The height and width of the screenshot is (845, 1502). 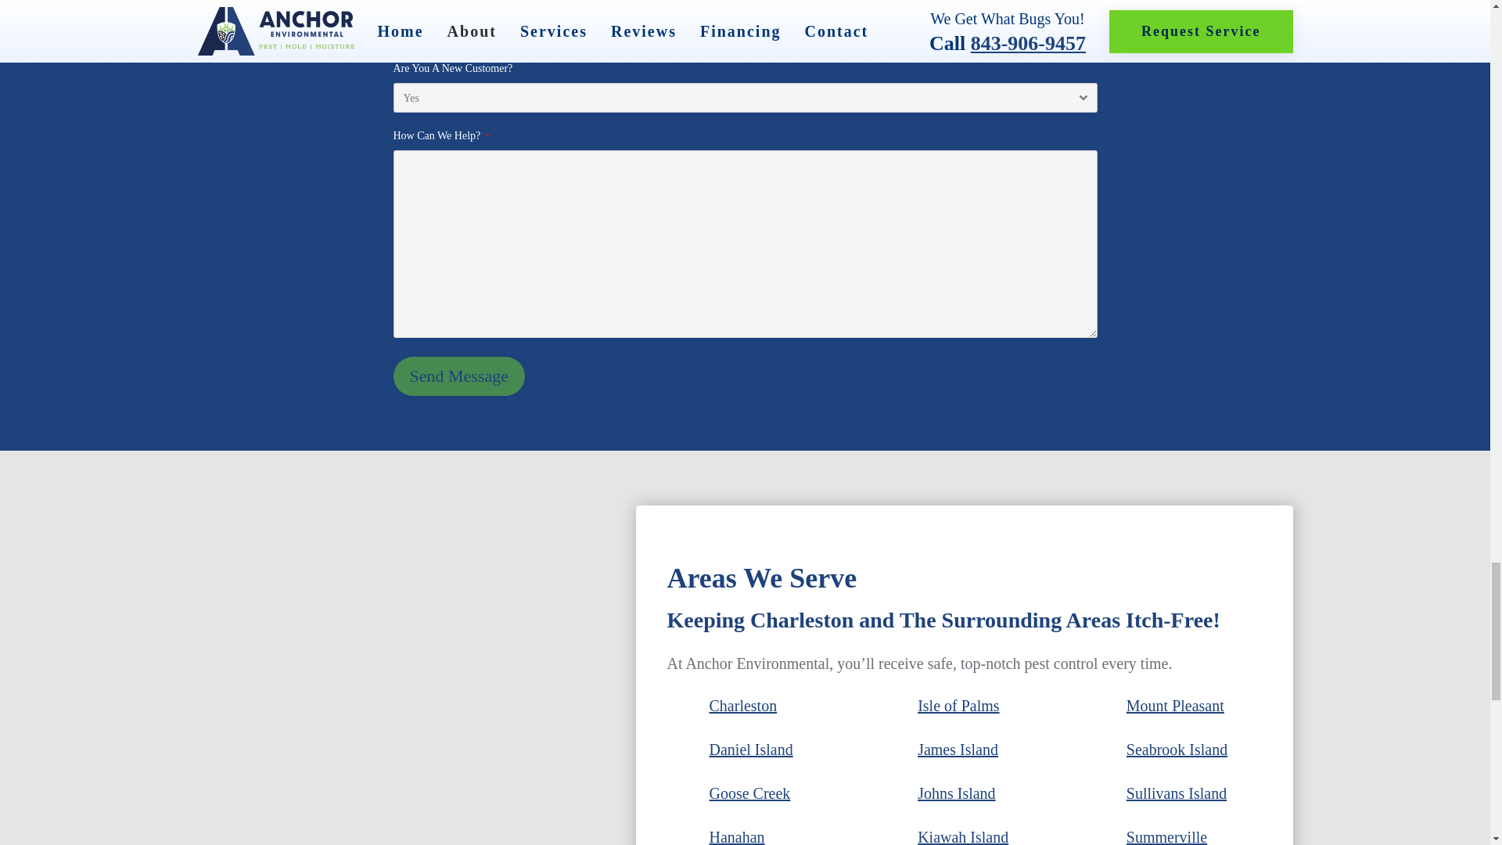 What do you see at coordinates (458, 376) in the screenshot?
I see `Send Message` at bounding box center [458, 376].